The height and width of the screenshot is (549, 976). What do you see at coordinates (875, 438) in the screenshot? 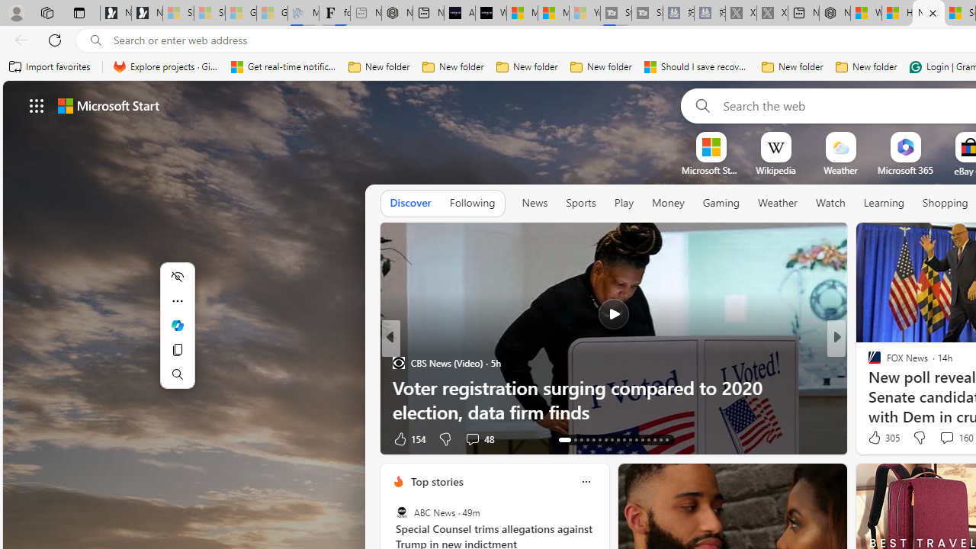
I see `3k Like` at bounding box center [875, 438].